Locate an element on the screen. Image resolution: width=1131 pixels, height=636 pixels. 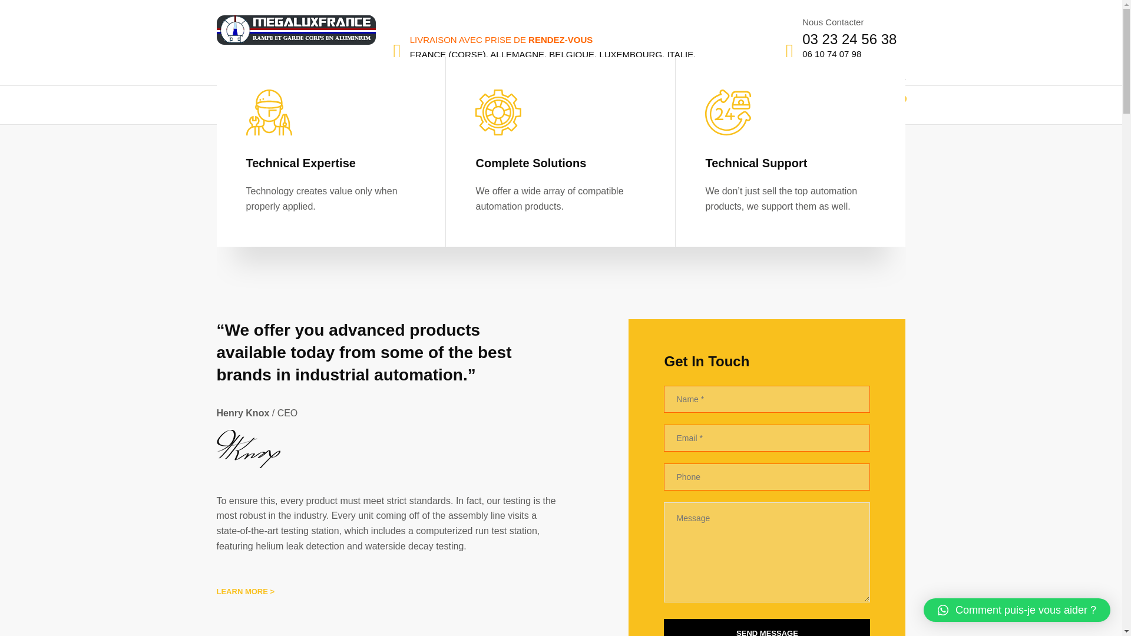
box-shadow-icon-home-5 is located at coordinates (561, 273).